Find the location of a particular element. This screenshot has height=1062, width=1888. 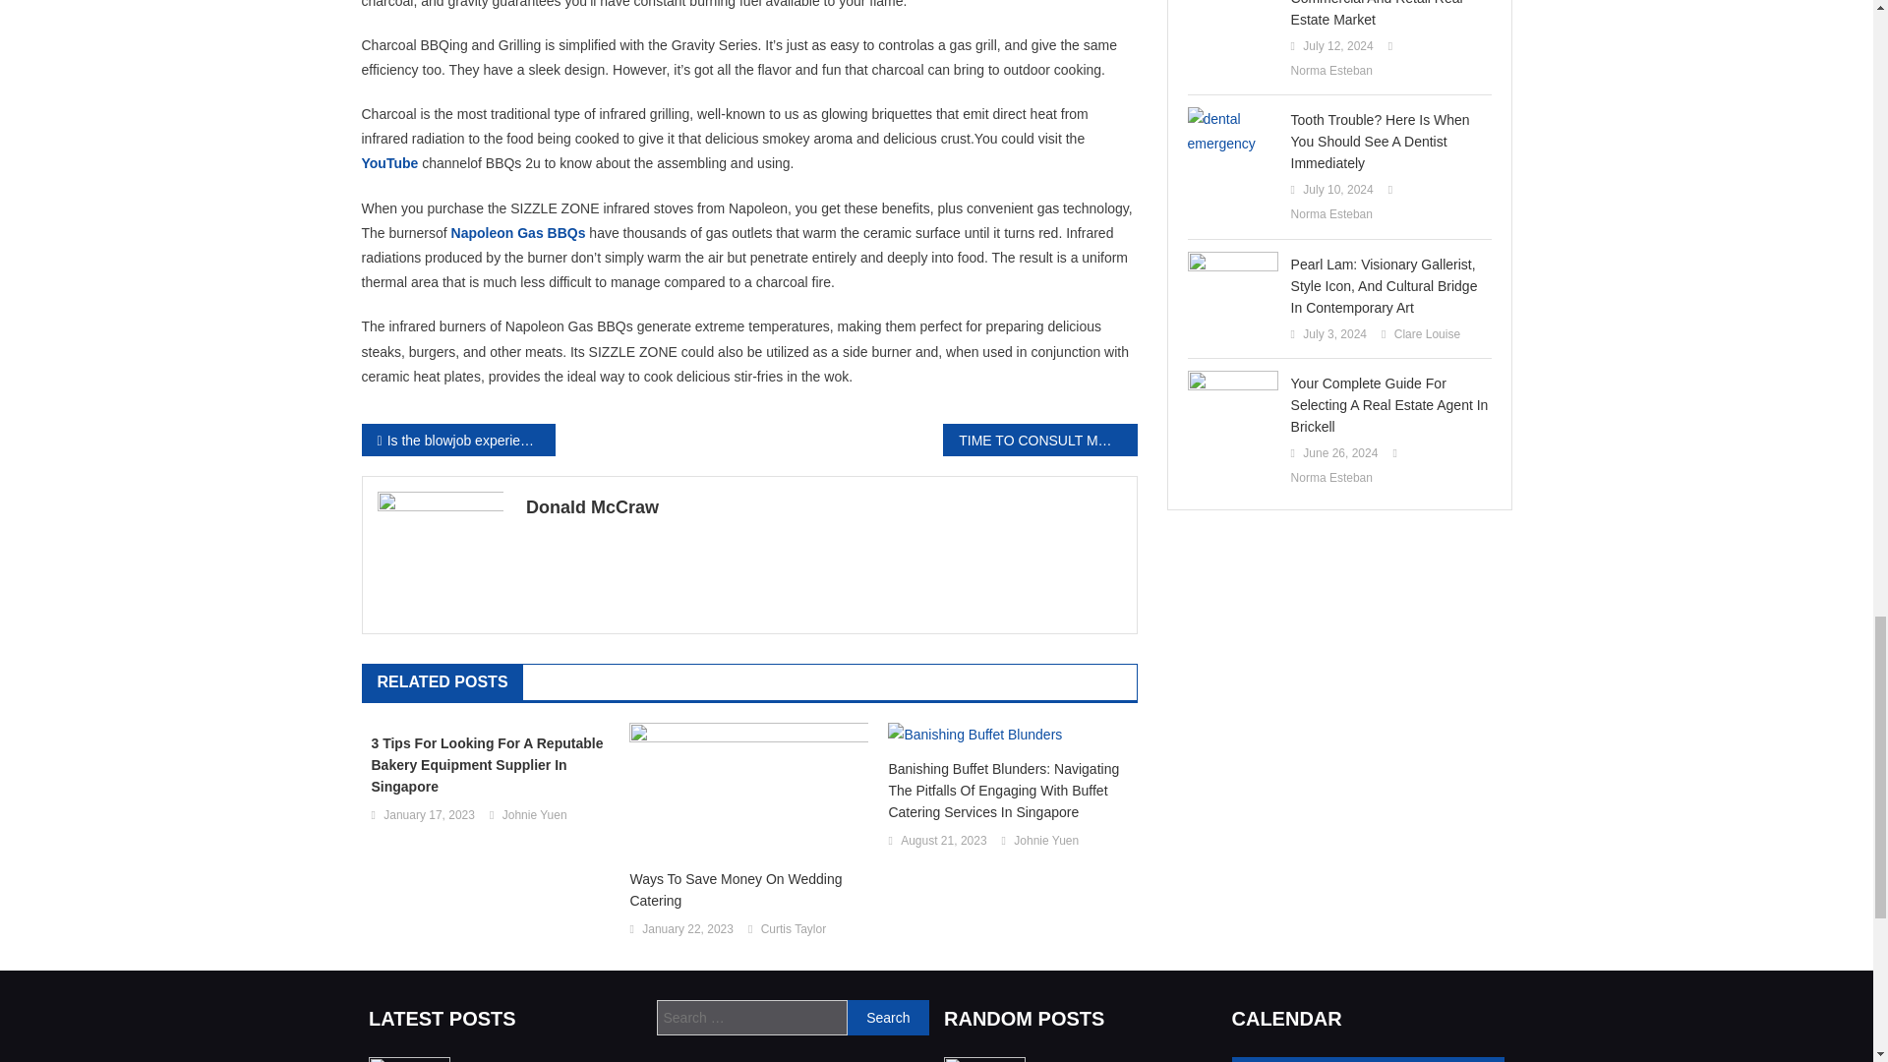

TIME TO CONSULT MOTORCYCLE ACCIDENT LAWYER is located at coordinates (1038, 440).